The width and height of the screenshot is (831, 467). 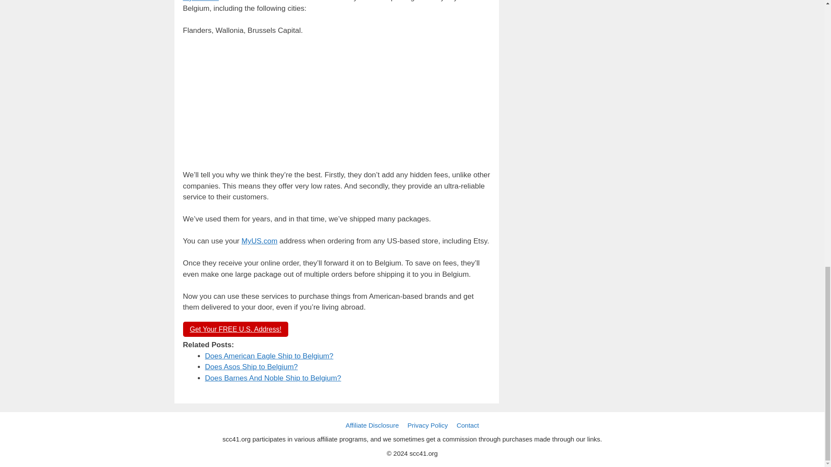 What do you see at coordinates (252, 367) in the screenshot?
I see `Does Asos Ship to Belgium?` at bounding box center [252, 367].